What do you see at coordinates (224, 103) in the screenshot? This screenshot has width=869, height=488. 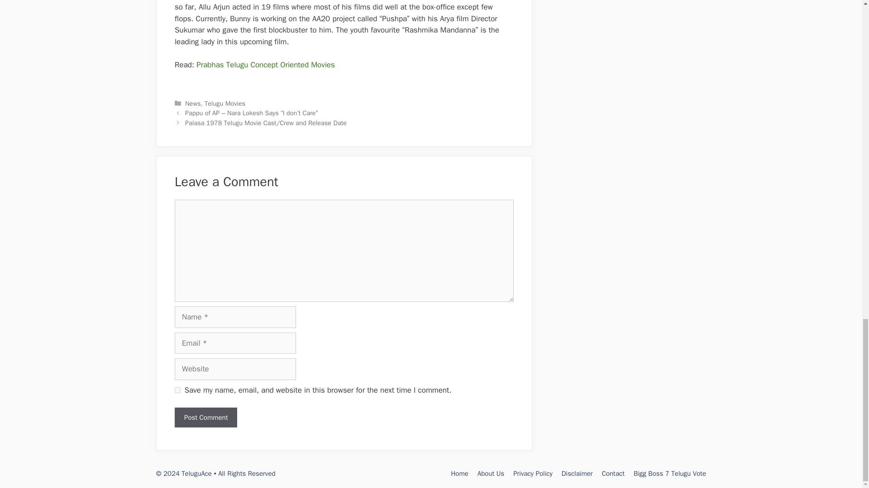 I see `Telugu Movies` at bounding box center [224, 103].